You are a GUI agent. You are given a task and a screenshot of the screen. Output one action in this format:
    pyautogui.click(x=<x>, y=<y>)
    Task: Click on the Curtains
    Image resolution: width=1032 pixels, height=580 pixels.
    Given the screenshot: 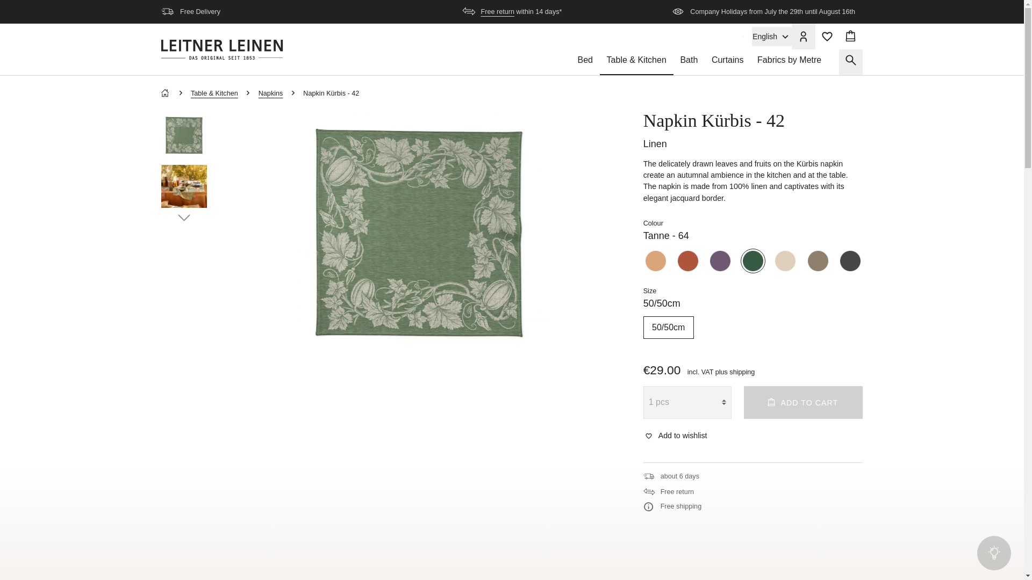 What is the action you would take?
    pyautogui.click(x=727, y=62)
    